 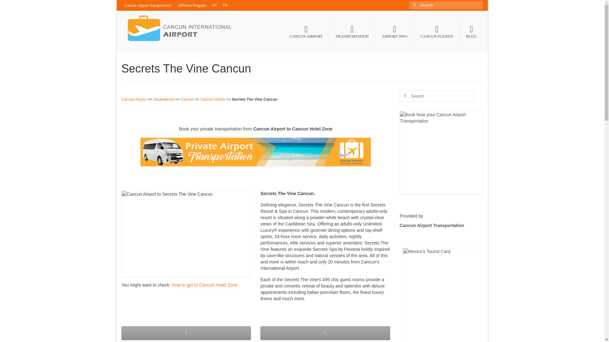 I want to click on Cancun Airport Private Transportation, so click(x=255, y=152).